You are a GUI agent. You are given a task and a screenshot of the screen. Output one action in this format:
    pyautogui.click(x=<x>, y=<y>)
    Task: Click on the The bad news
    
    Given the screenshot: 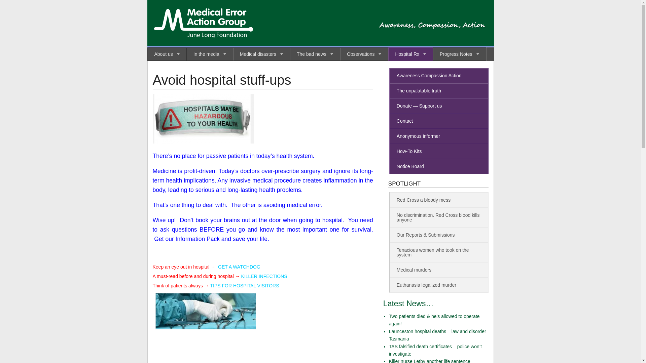 What is the action you would take?
    pyautogui.click(x=315, y=54)
    